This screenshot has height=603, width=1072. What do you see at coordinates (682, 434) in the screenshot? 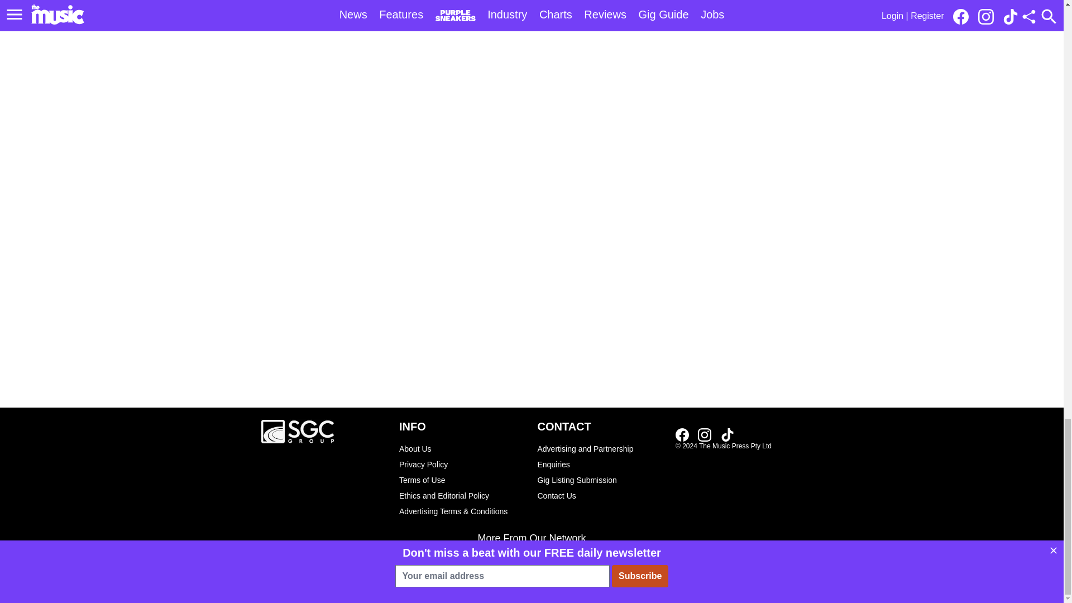
I see `Link to our Facebook` at bounding box center [682, 434].